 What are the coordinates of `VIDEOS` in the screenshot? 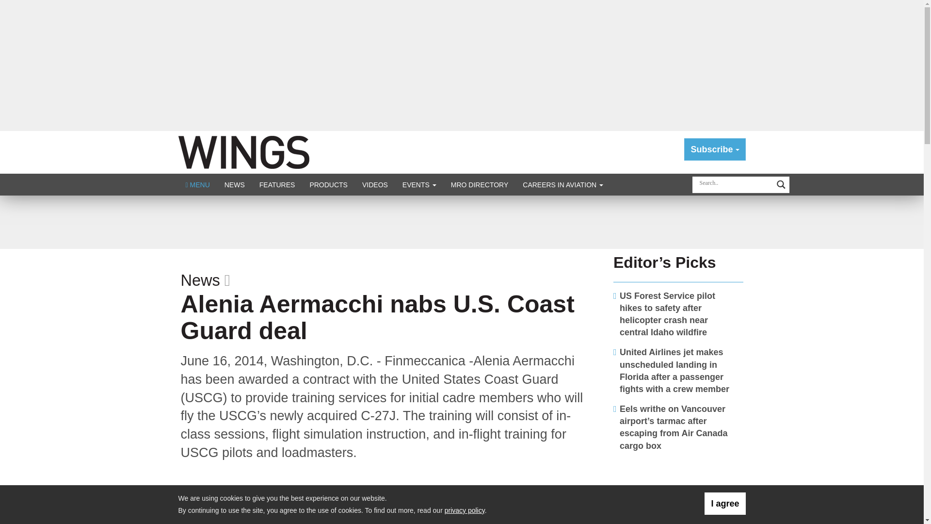 It's located at (374, 184).